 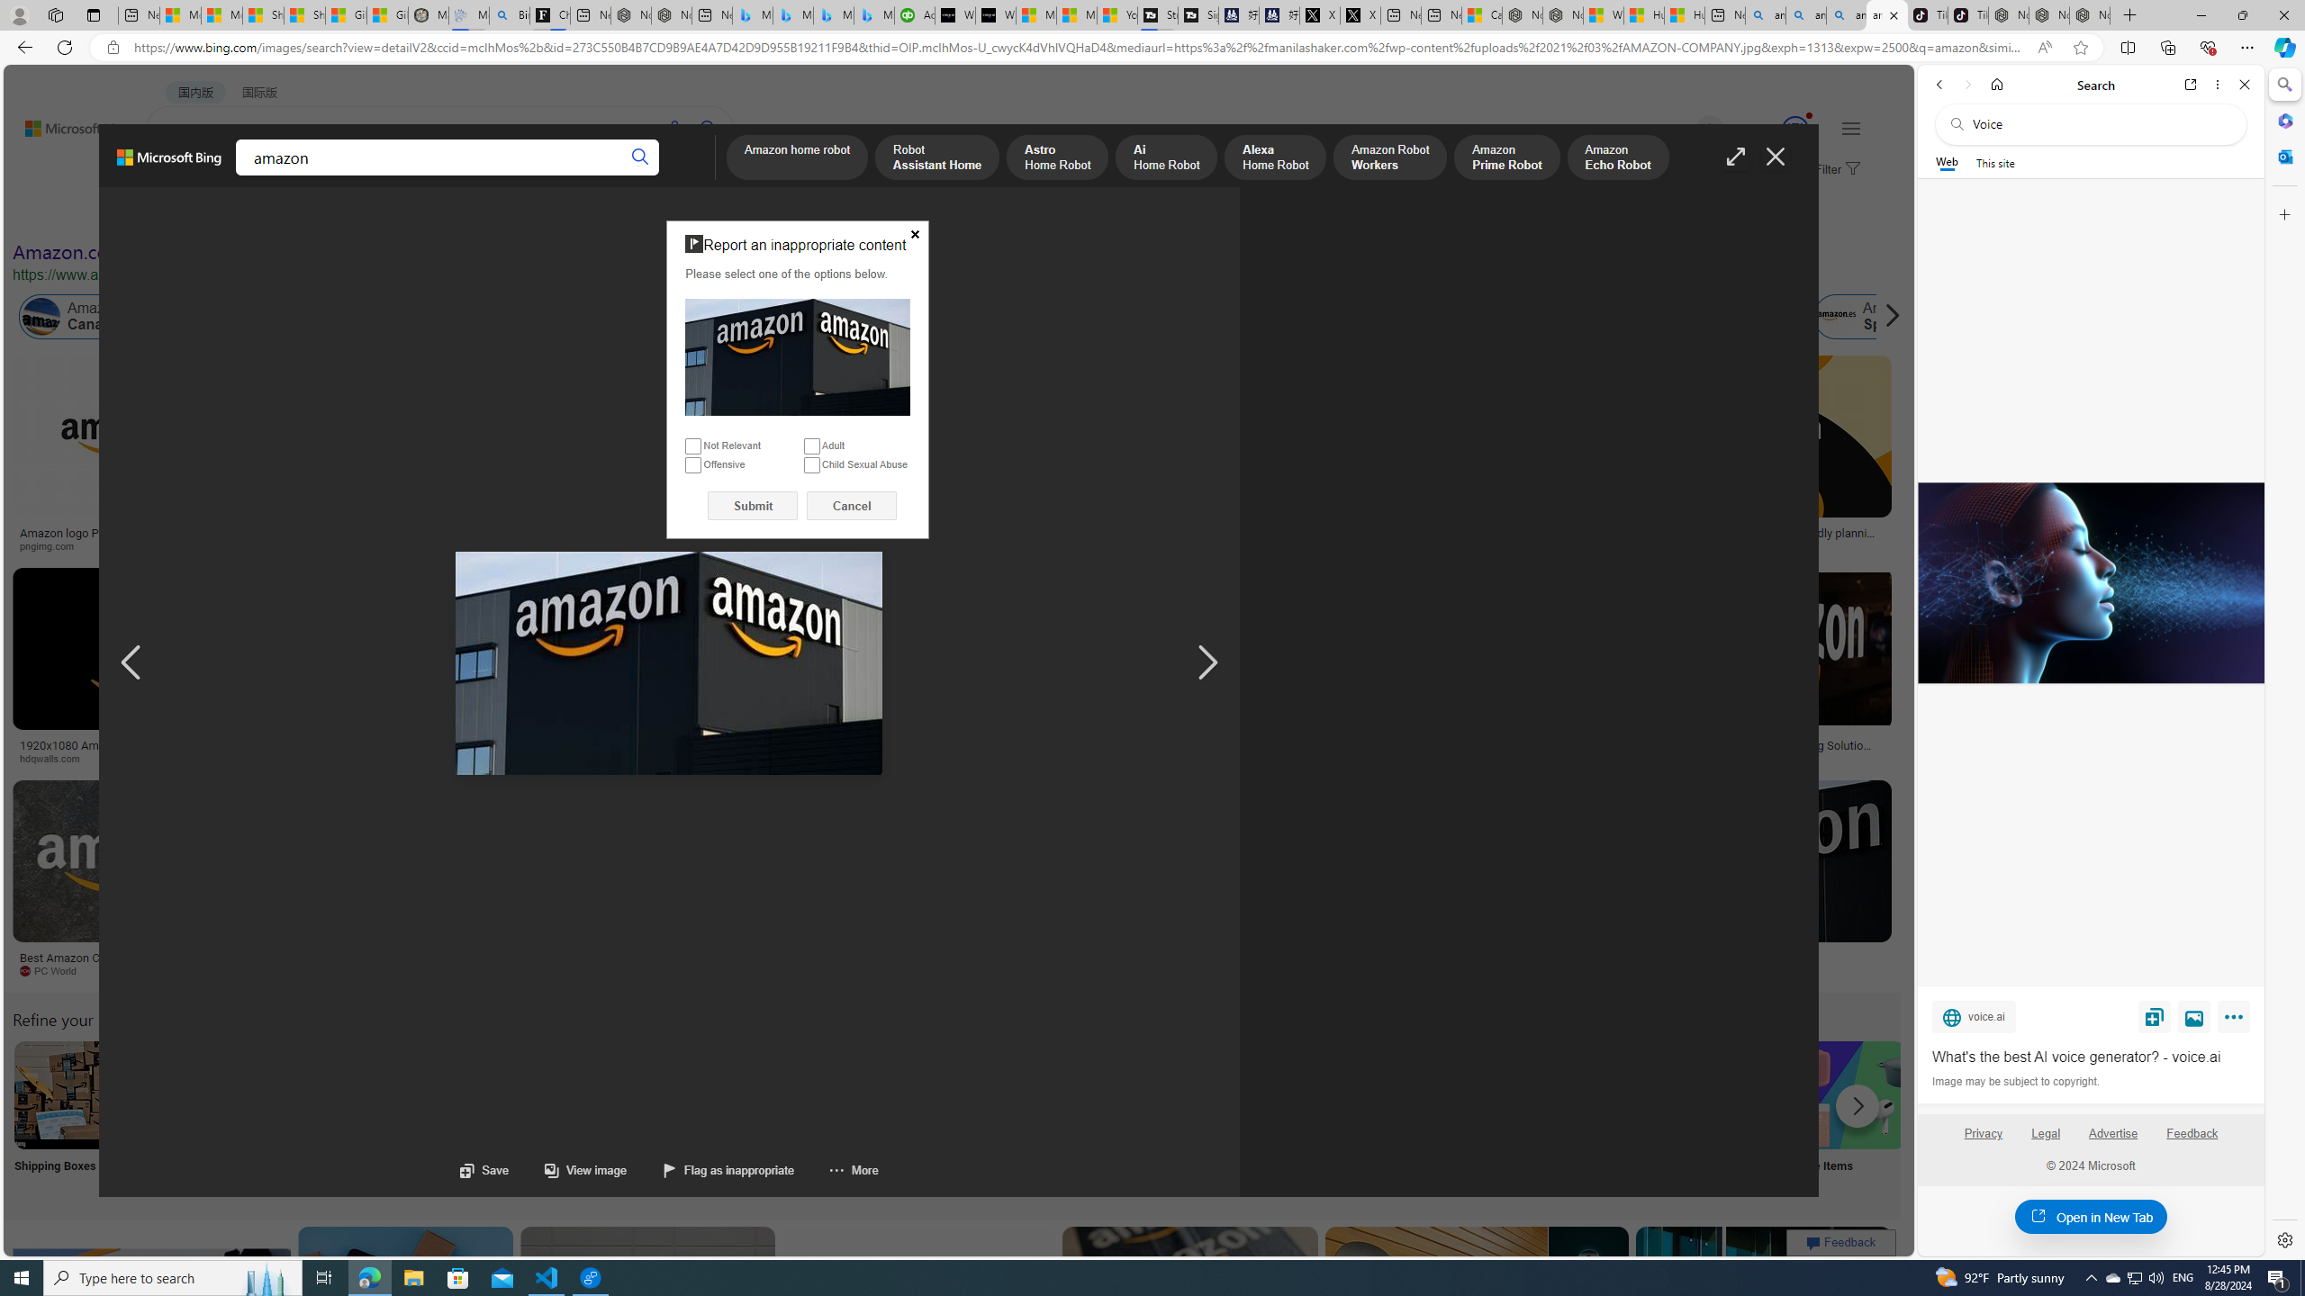 What do you see at coordinates (1192, 317) in the screenshot?
I see `Amazon Prime Membership` at bounding box center [1192, 317].